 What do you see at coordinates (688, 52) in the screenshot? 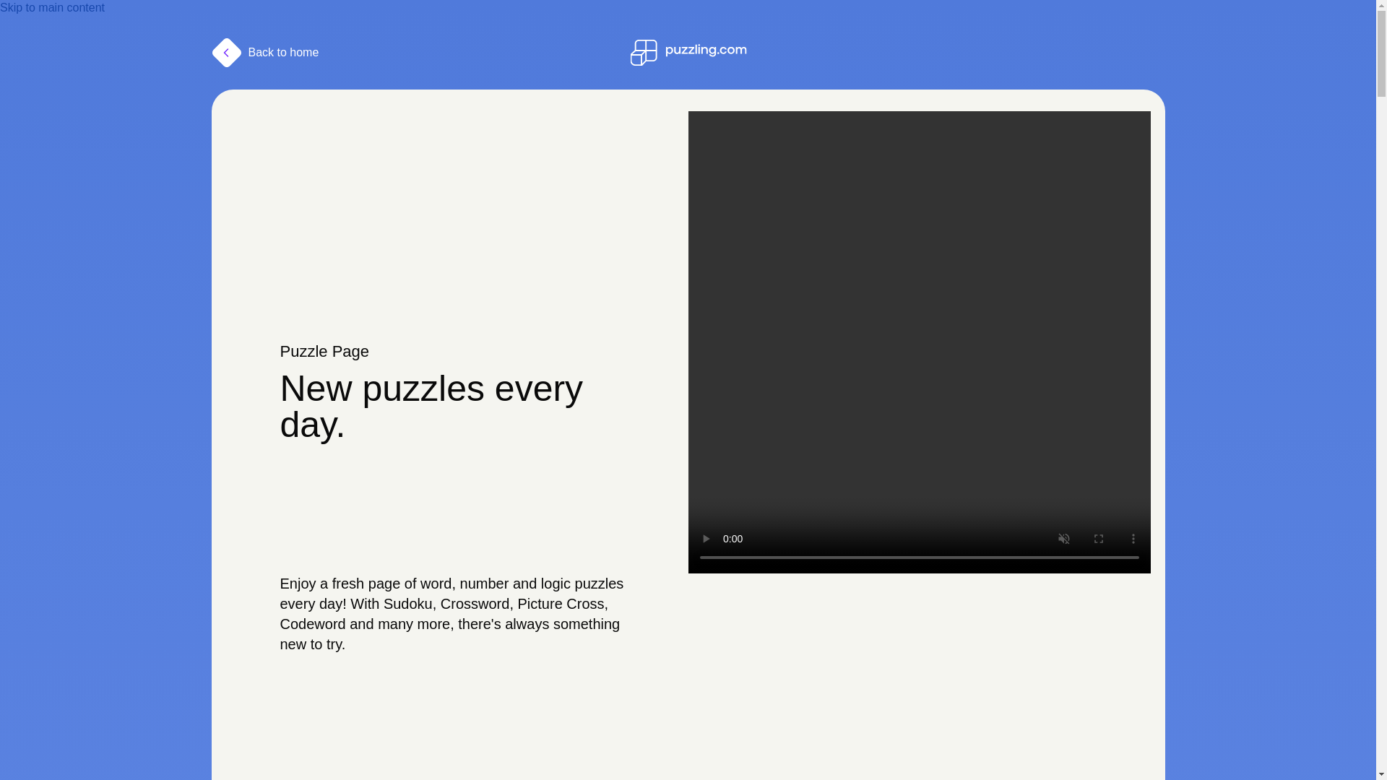
I see `puzzling.com Logo` at bounding box center [688, 52].